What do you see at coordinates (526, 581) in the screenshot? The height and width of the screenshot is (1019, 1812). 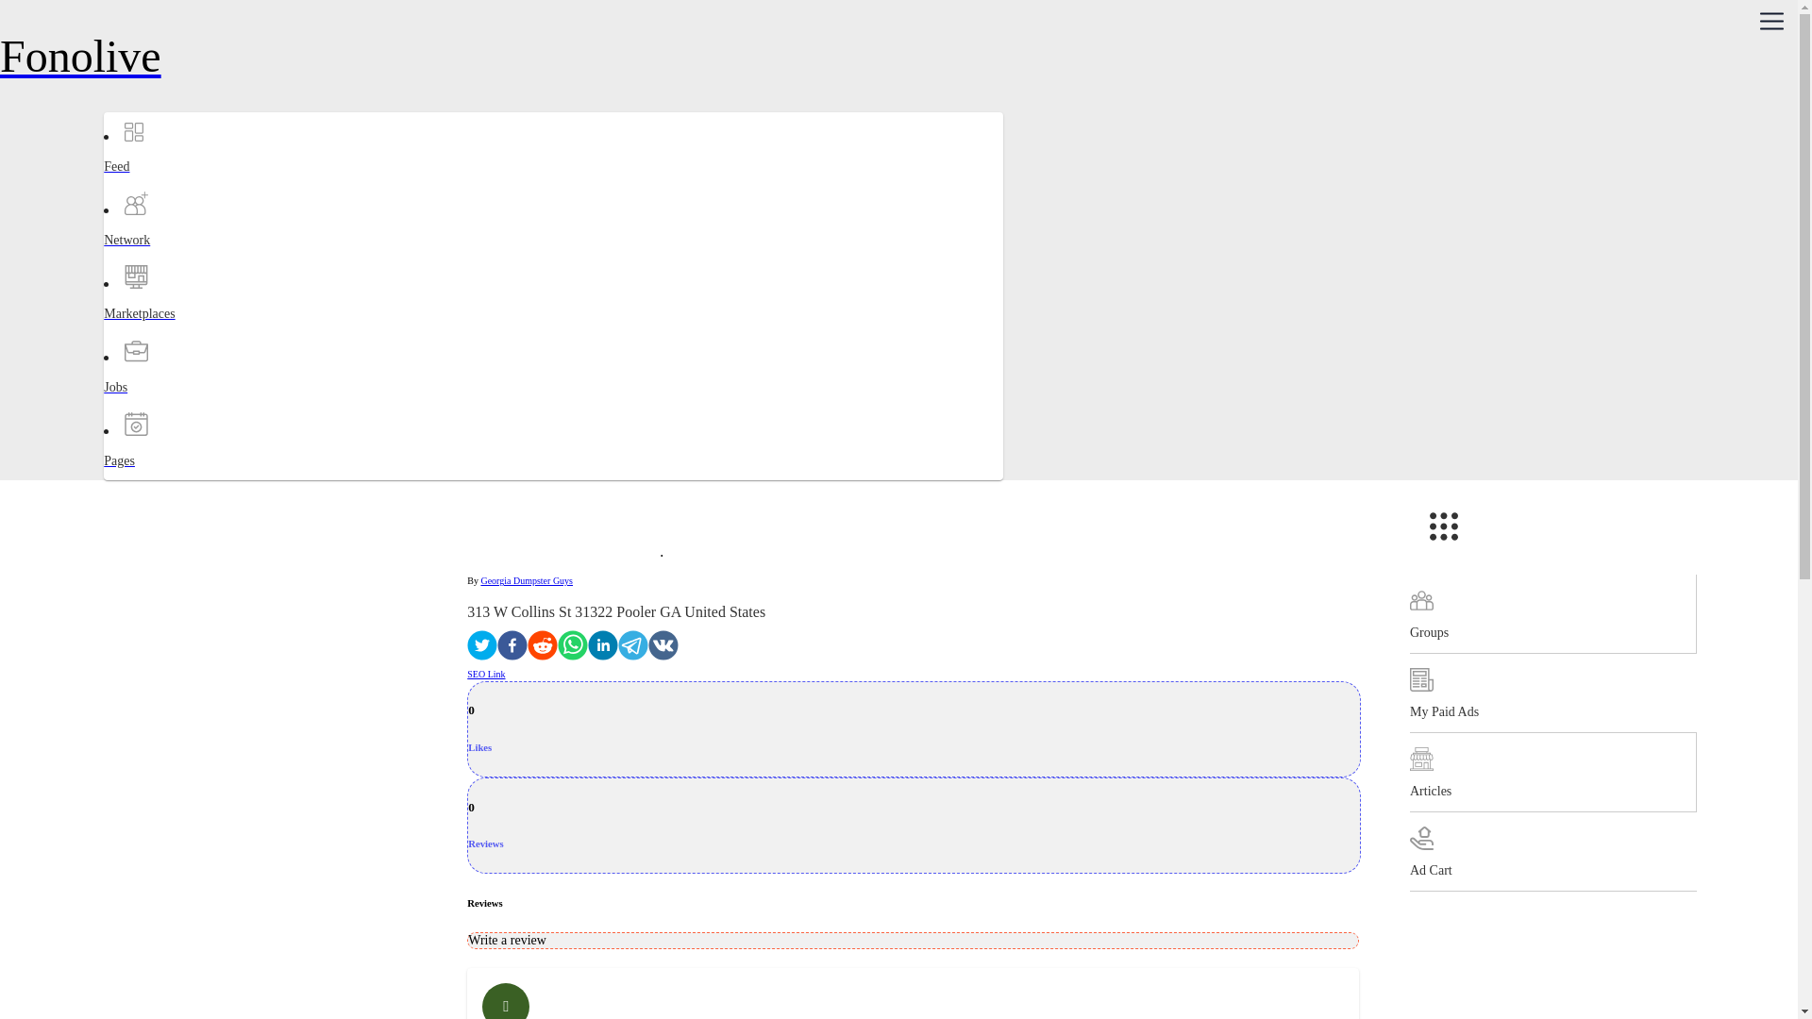 I see `Georgia Dumpster Guys` at bounding box center [526, 581].